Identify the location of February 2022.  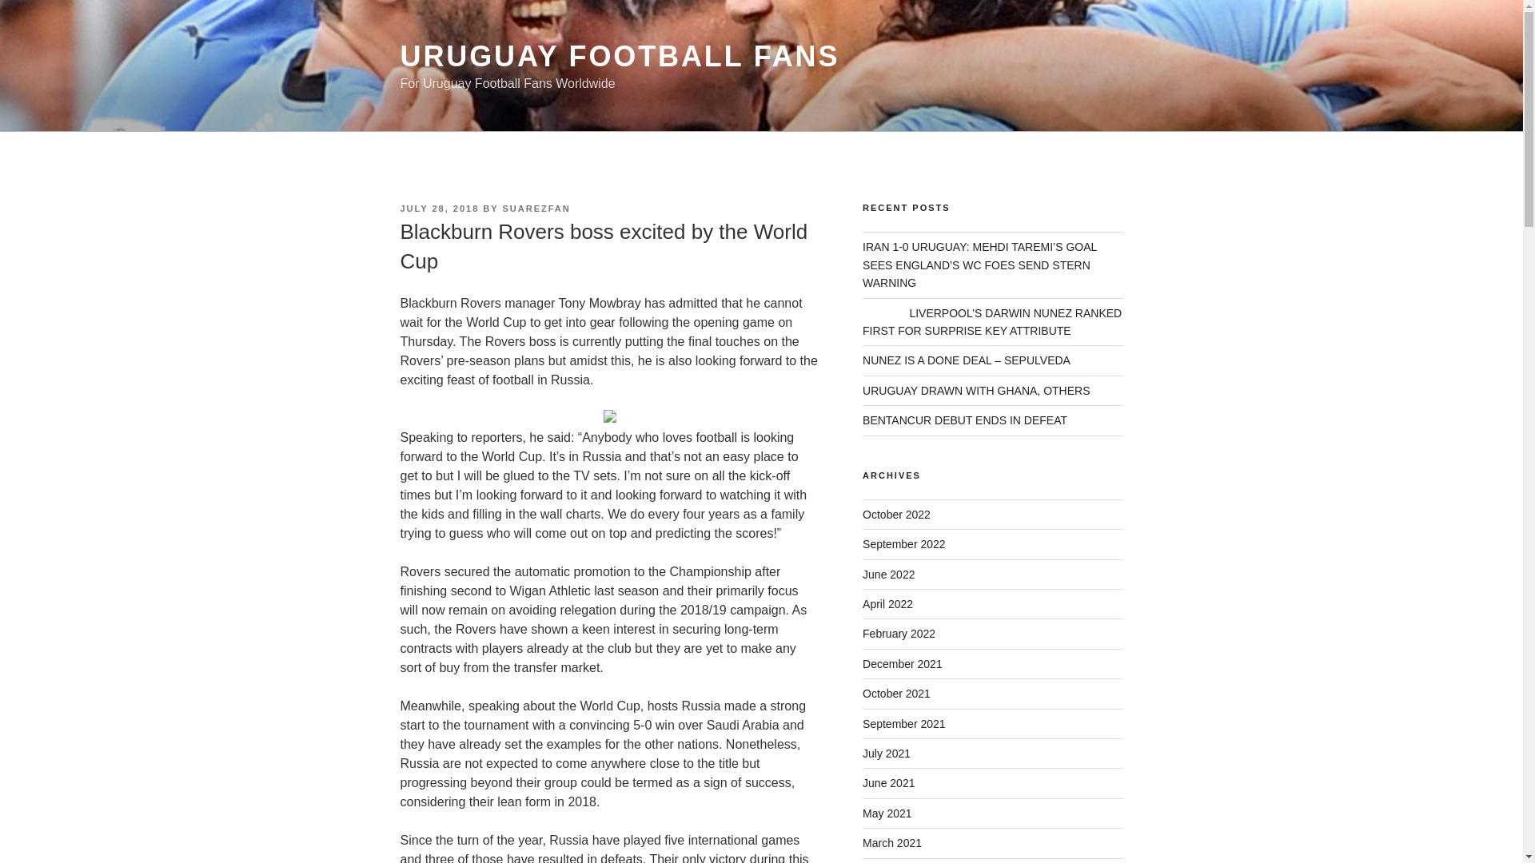
(899, 634).